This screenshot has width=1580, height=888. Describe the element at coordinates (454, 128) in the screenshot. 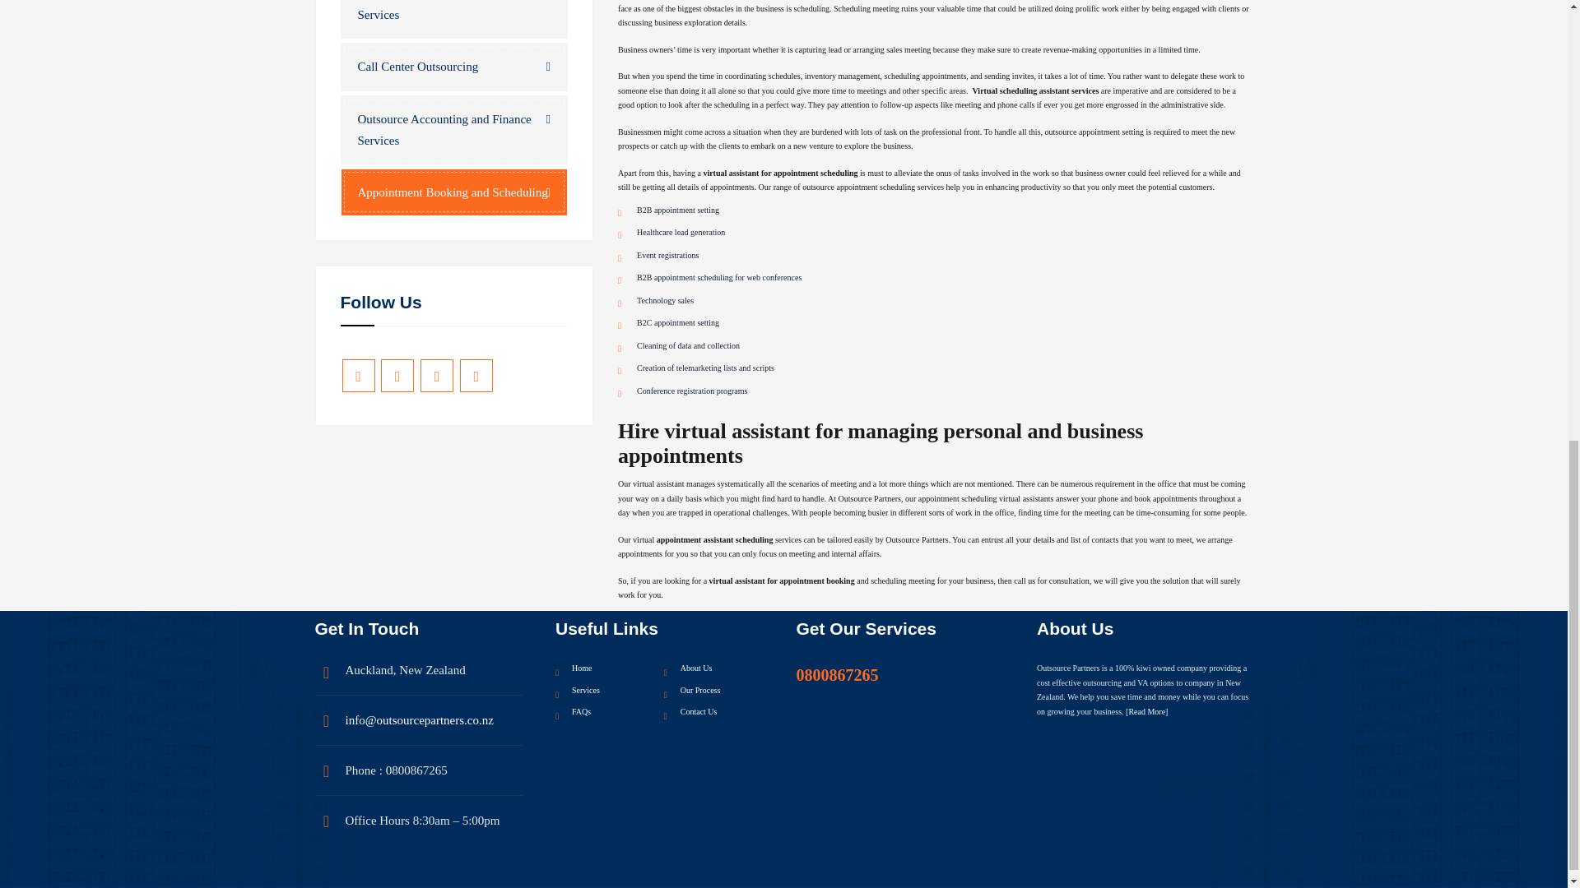

I see `Outsource Accounting and Finance Services` at that location.